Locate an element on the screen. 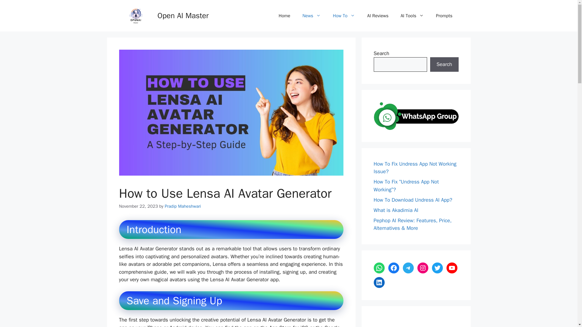  Twitter is located at coordinates (437, 268).